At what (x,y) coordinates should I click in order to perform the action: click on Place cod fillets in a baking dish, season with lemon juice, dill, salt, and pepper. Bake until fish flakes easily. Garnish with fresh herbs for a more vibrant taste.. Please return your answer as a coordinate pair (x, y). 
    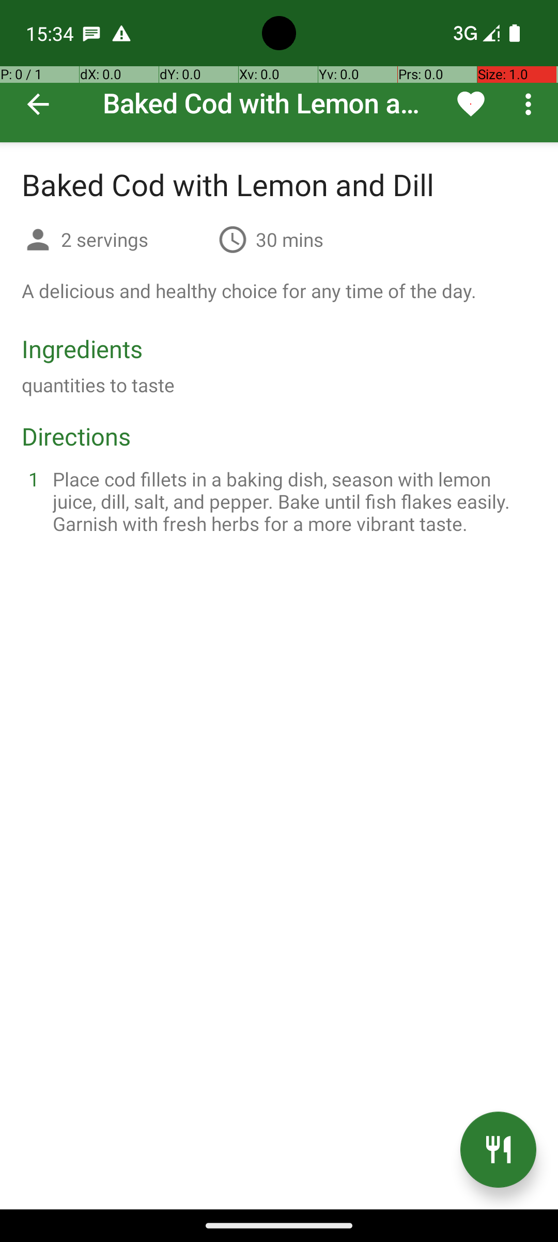
    Looking at the image, I should click on (291, 501).